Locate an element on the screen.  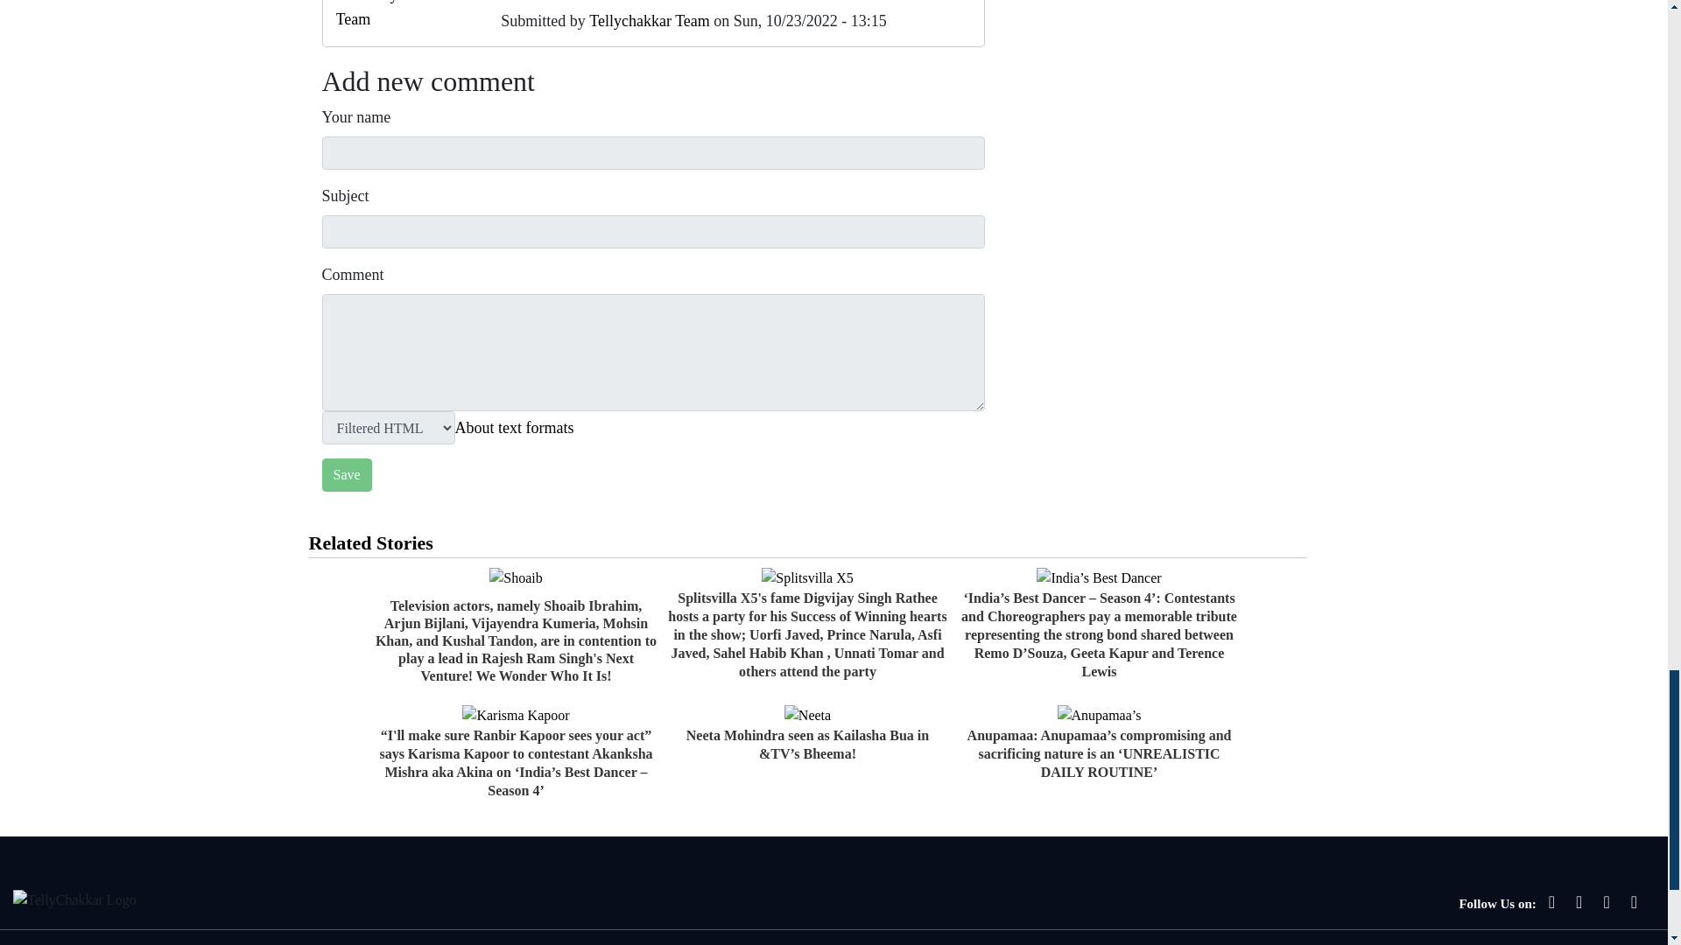
Splitsvilla X5 is located at coordinates (806, 577).